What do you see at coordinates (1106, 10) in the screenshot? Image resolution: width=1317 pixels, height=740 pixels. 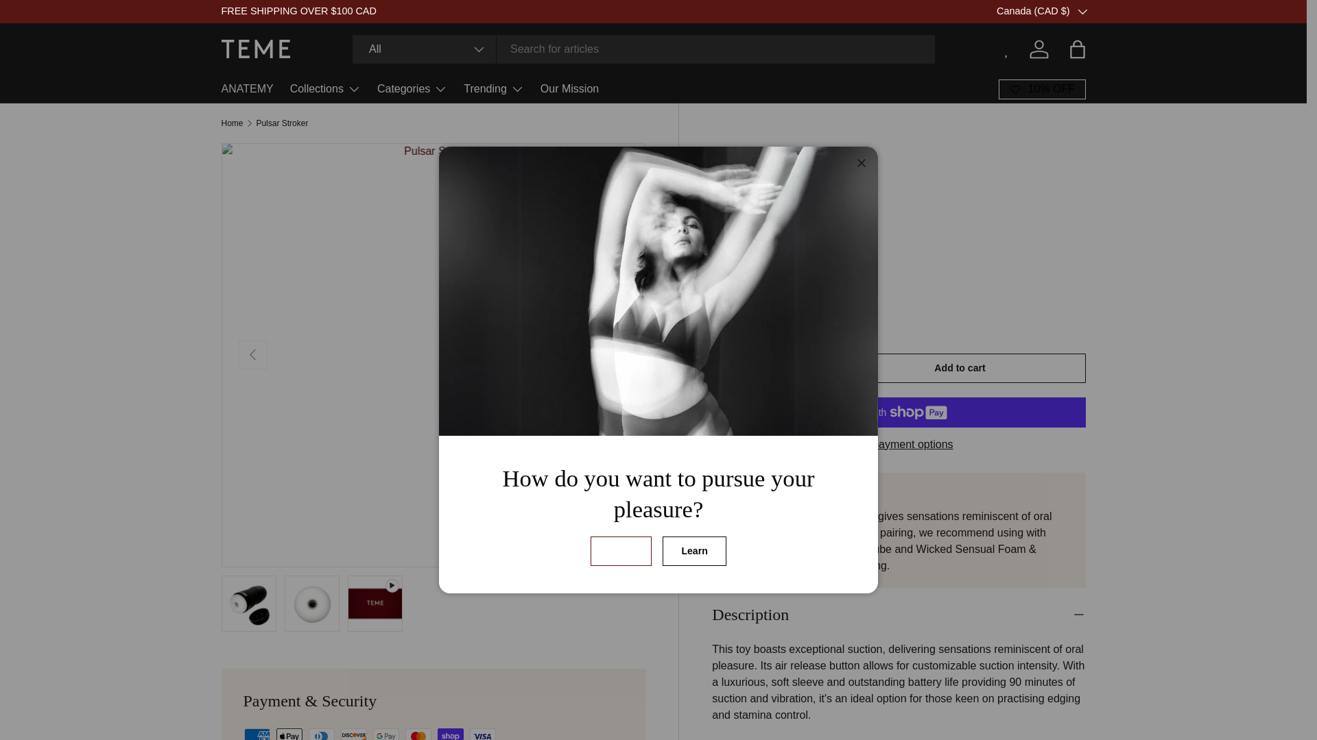 I see `LEARN MORE` at bounding box center [1106, 10].